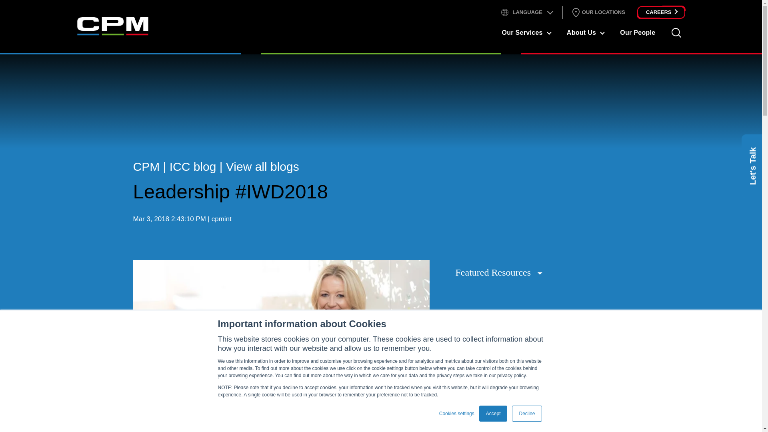 The width and height of the screenshot is (768, 432). I want to click on Our Services, so click(522, 32).